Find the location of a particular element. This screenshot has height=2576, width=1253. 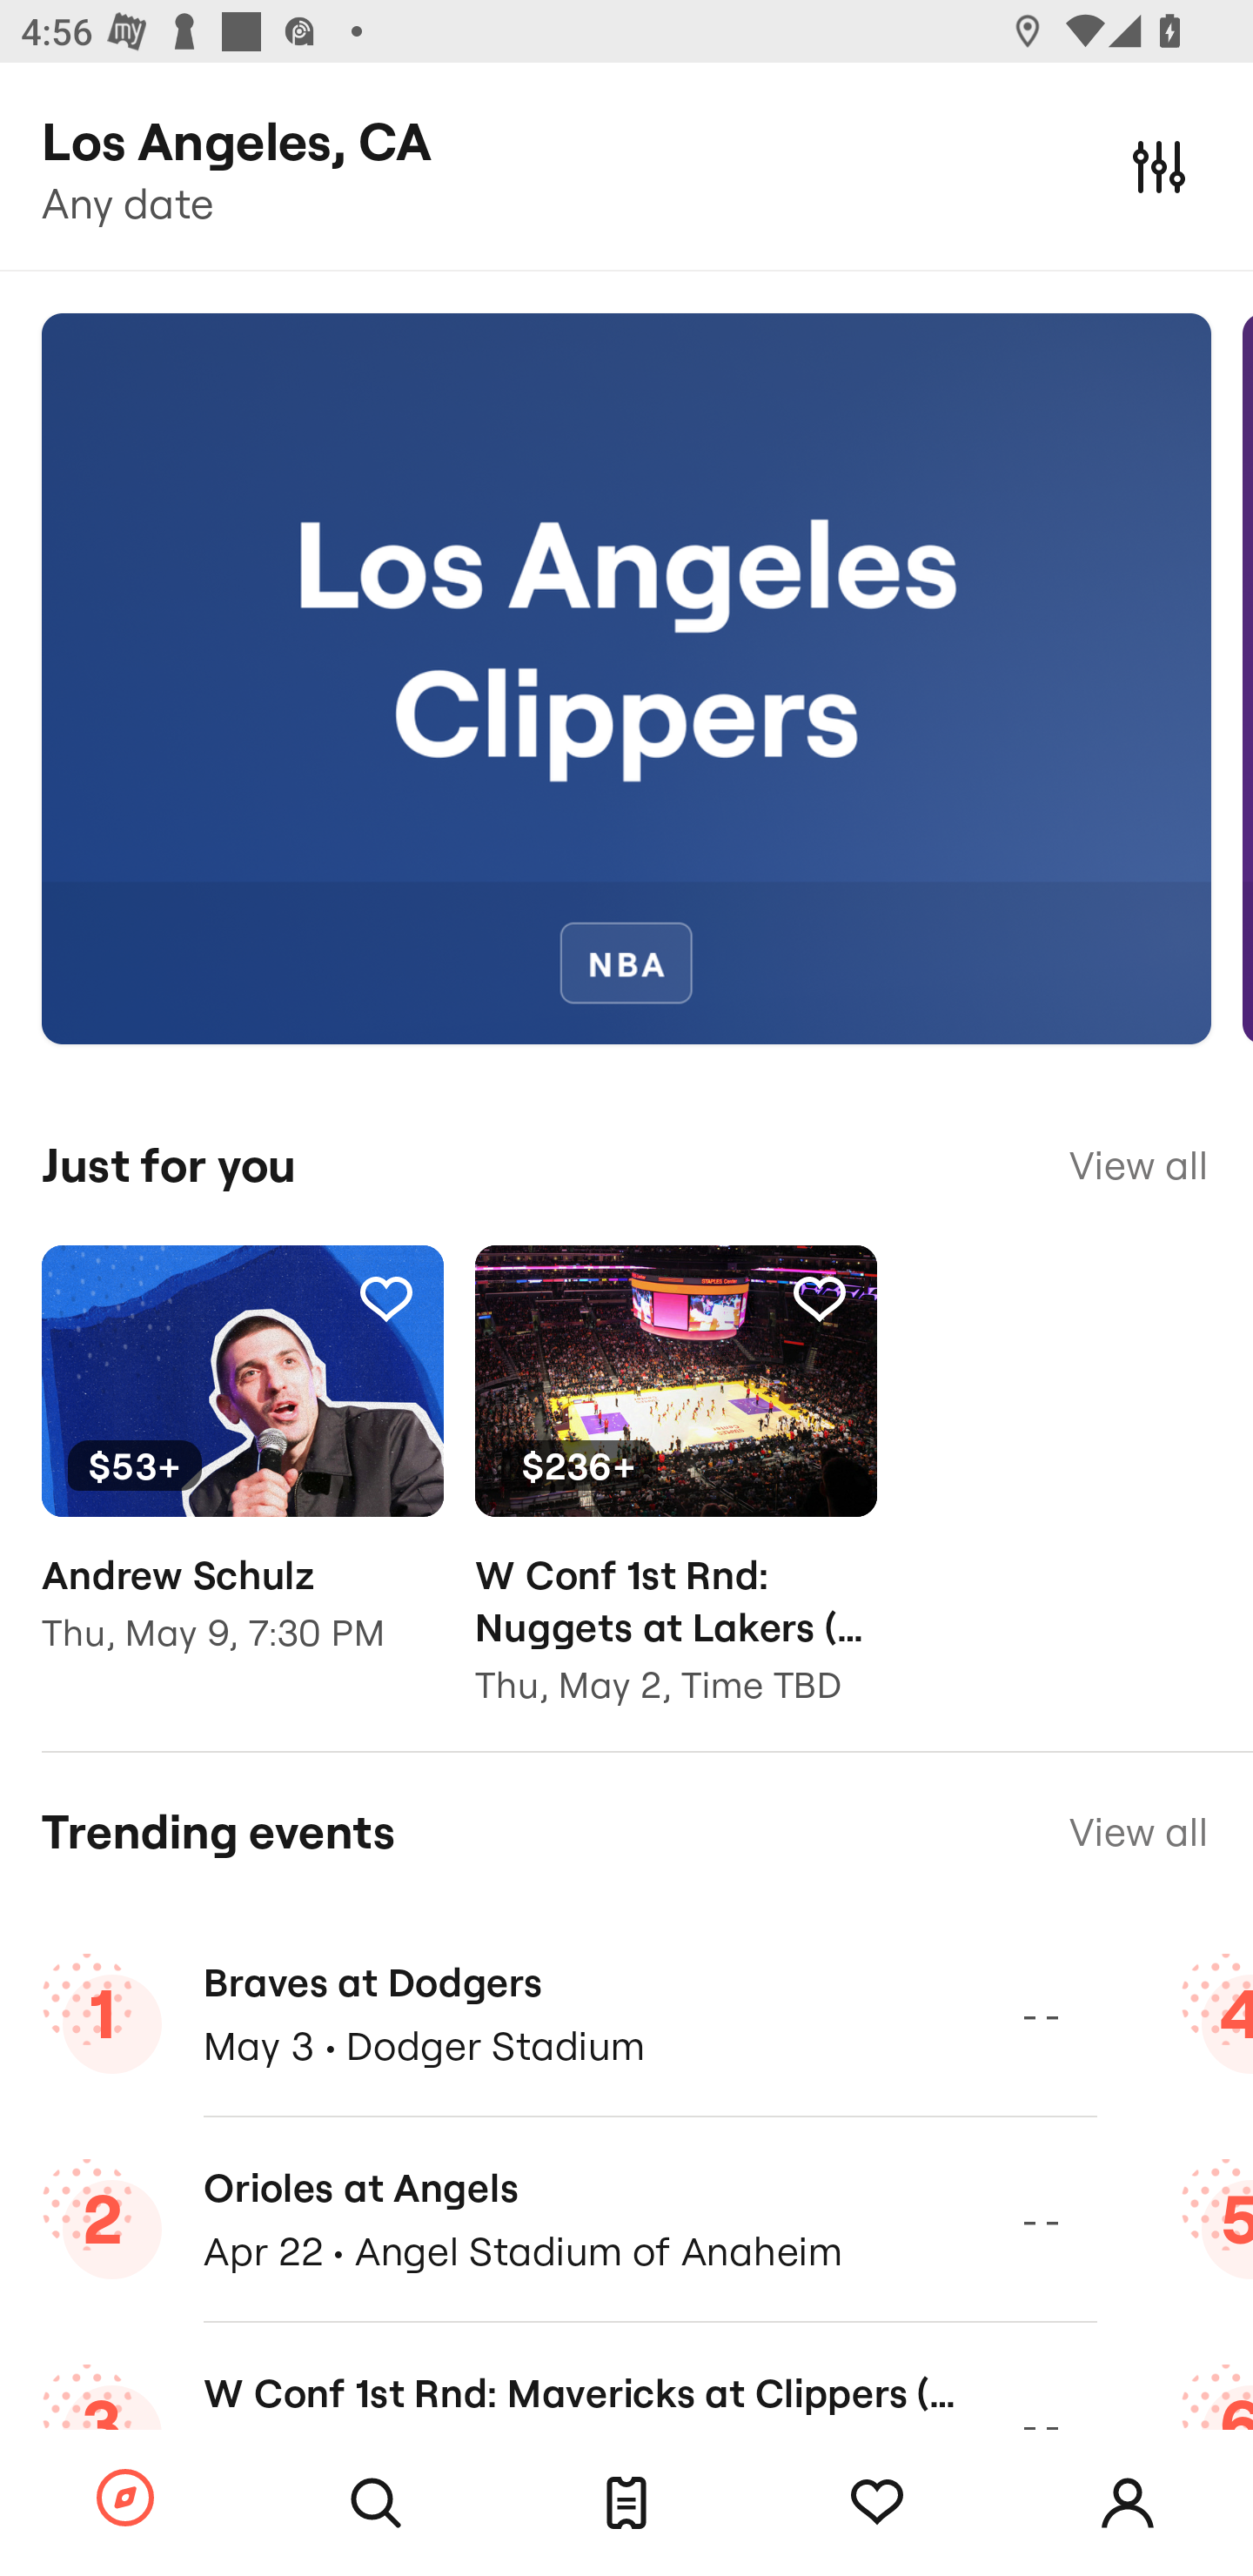

View all is located at coordinates (1138, 1165).